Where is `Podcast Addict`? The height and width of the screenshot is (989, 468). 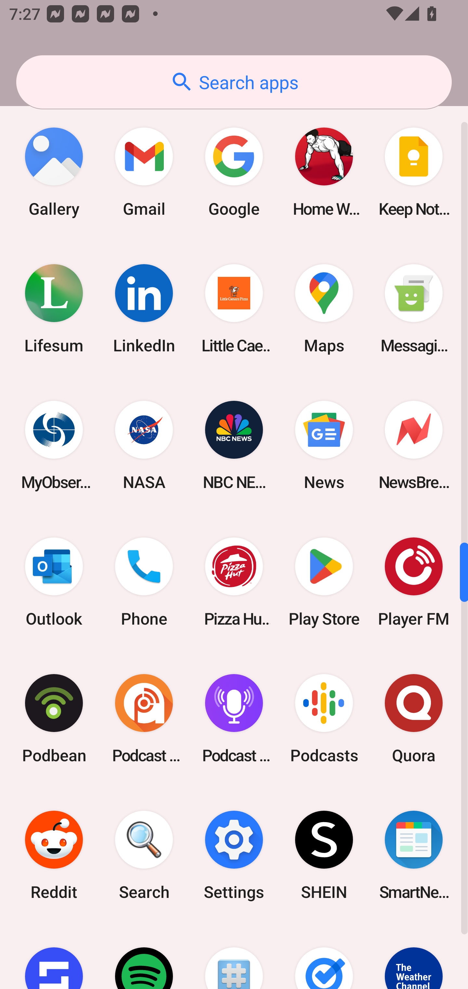 Podcast Addict is located at coordinates (144, 719).